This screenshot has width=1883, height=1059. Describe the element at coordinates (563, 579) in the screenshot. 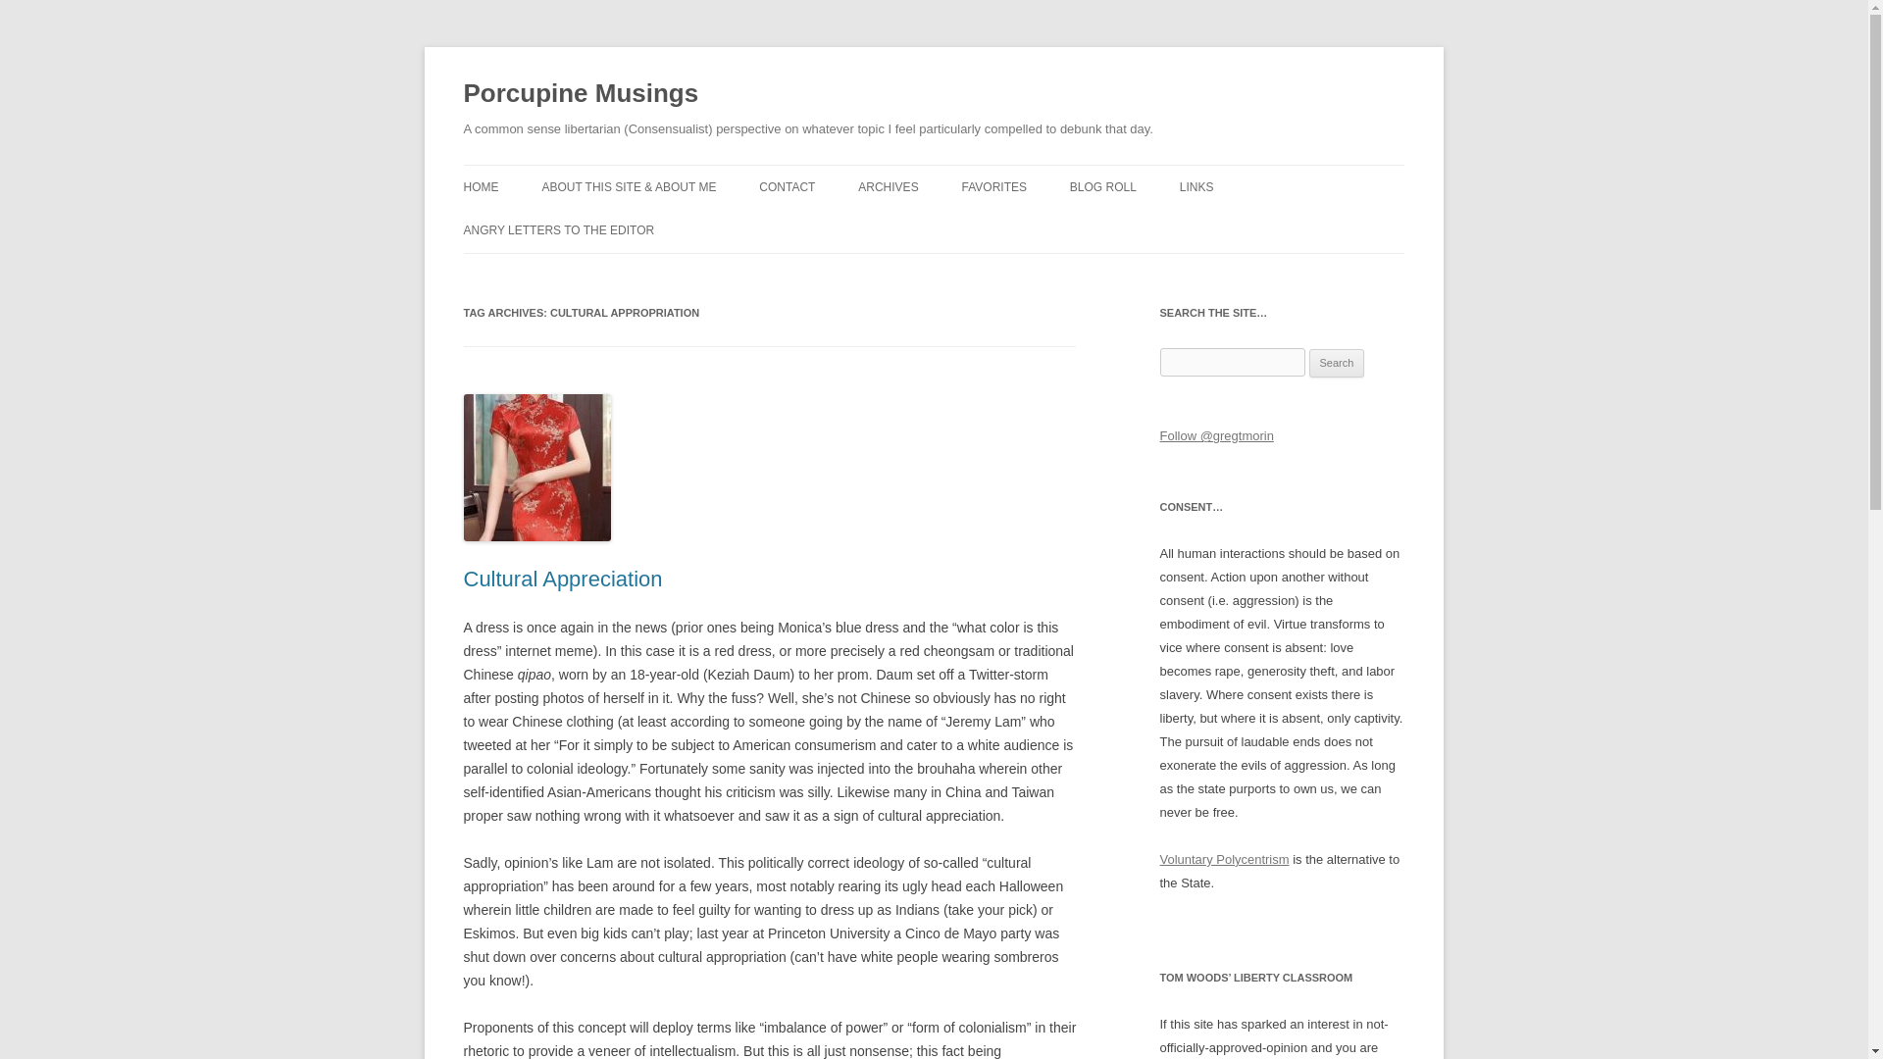

I see `Cultural Appreciation` at that location.